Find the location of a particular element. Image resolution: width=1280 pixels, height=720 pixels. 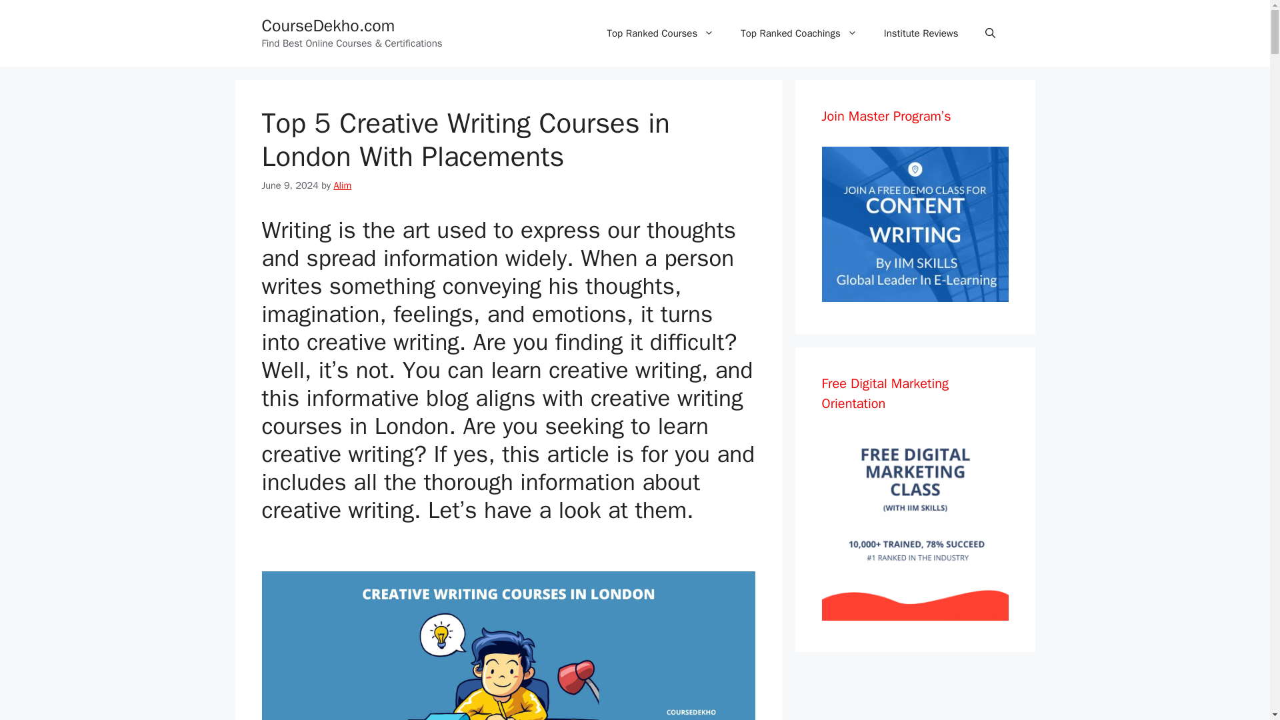

Top Ranked Courses is located at coordinates (661, 33).